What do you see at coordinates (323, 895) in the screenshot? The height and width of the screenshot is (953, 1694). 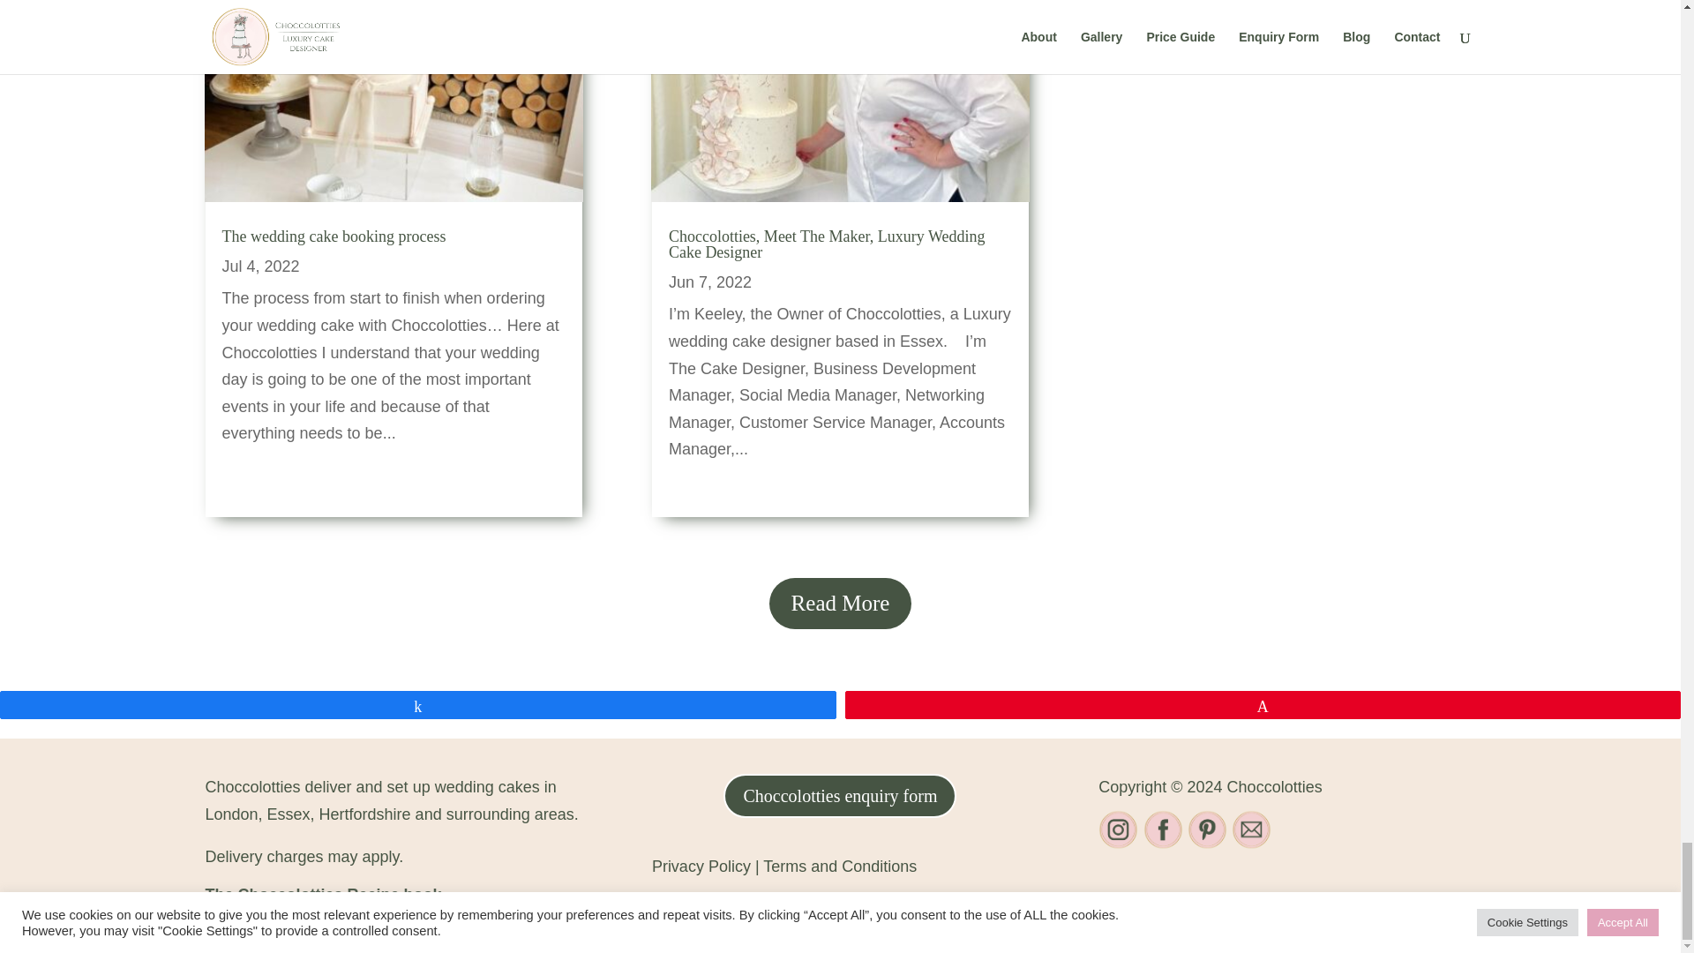 I see `The Choccolotties Recipe book` at bounding box center [323, 895].